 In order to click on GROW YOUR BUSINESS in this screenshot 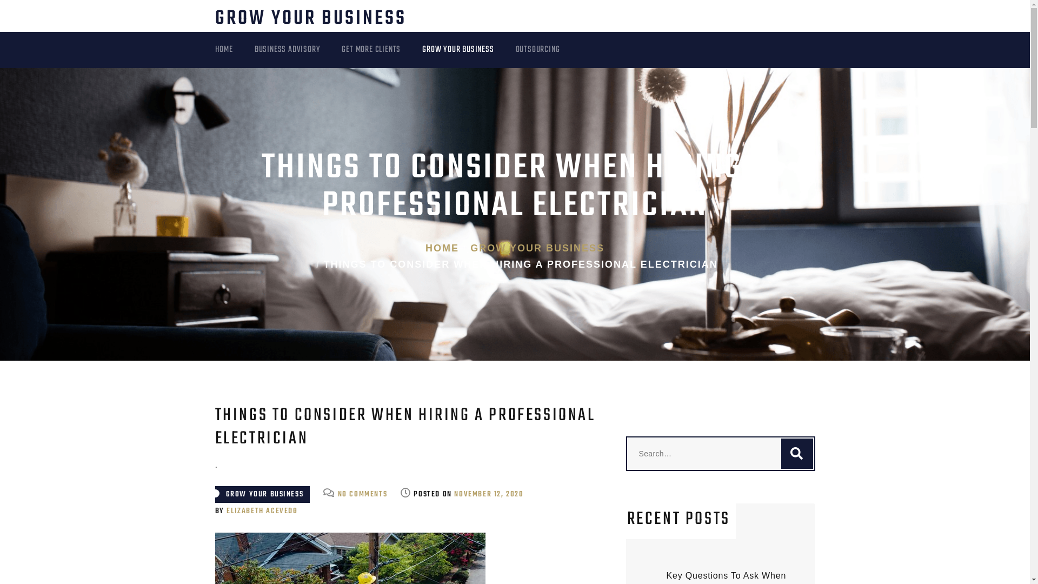, I will do `click(311, 18)`.